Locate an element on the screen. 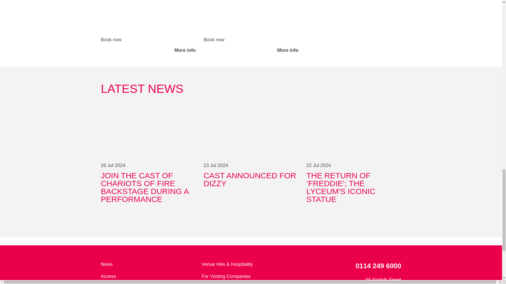 The width and height of the screenshot is (506, 284). LATEST NEWS is located at coordinates (251, 27).